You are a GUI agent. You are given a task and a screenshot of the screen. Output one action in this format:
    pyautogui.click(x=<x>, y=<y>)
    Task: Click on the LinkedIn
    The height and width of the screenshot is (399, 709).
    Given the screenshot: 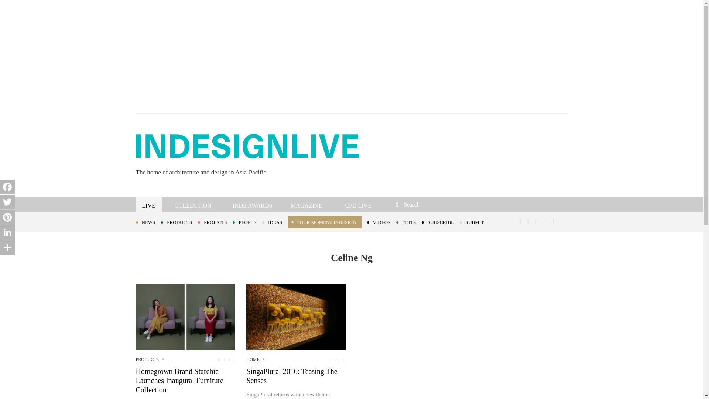 What is the action you would take?
    pyautogui.click(x=7, y=232)
    